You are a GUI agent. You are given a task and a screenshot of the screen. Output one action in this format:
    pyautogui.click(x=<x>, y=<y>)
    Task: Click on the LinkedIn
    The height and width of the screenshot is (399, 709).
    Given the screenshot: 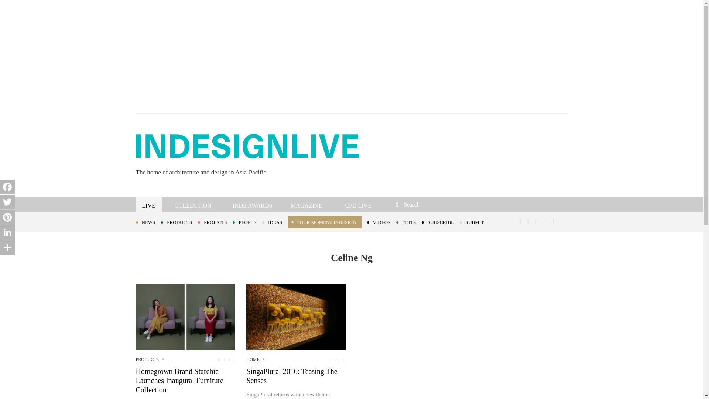 What is the action you would take?
    pyautogui.click(x=7, y=232)
    